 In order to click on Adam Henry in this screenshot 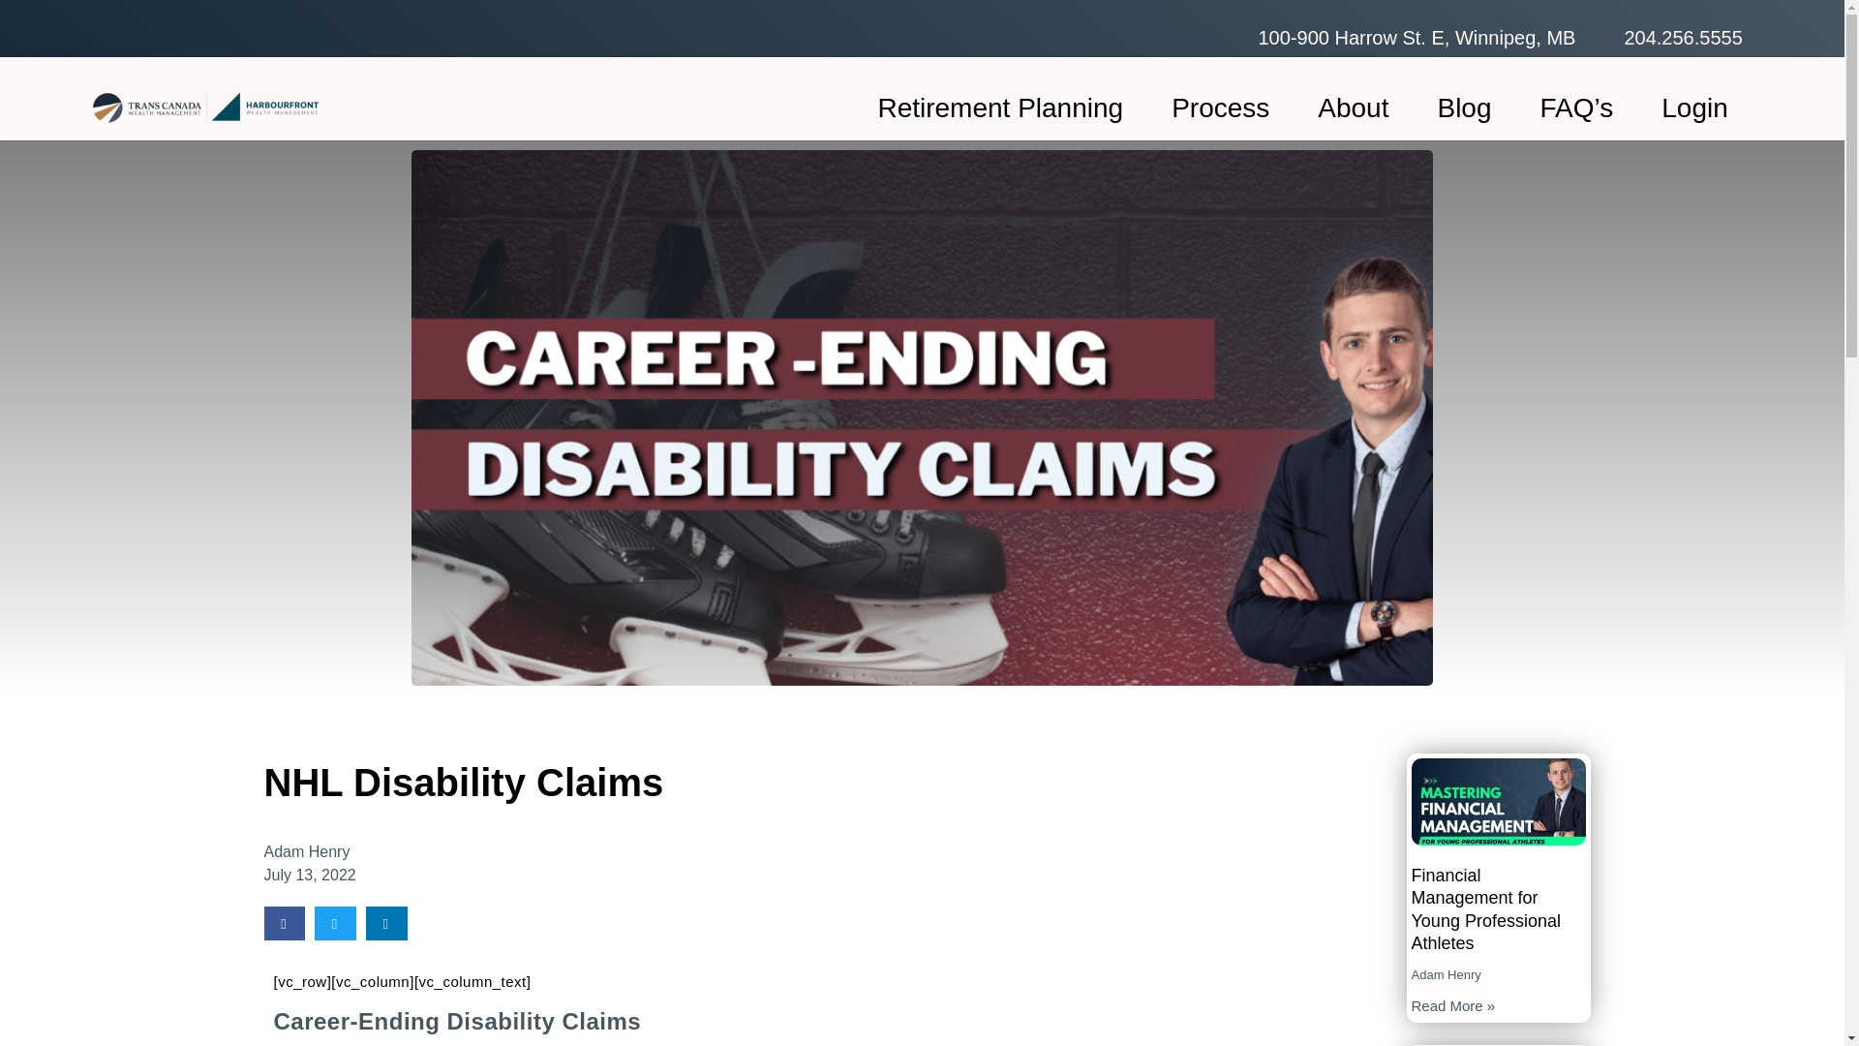, I will do `click(306, 852)`.